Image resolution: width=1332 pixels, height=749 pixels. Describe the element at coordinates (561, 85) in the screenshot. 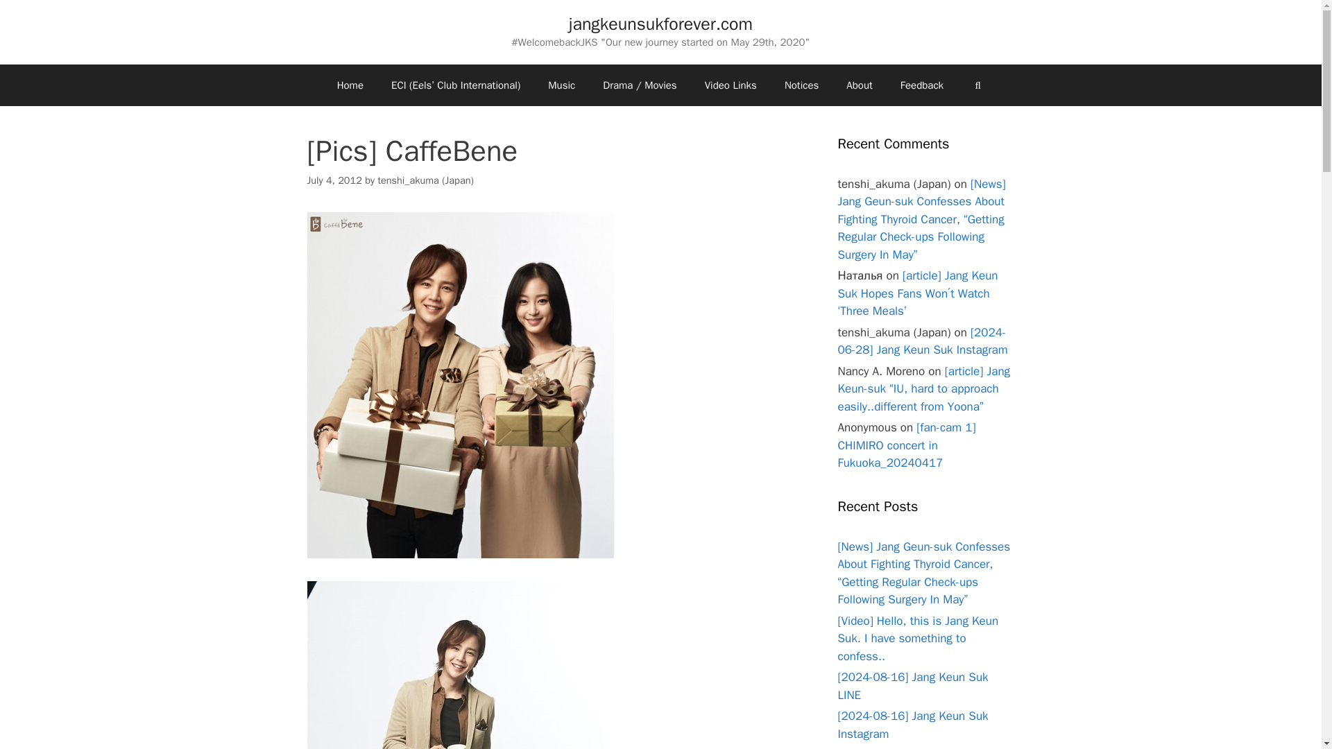

I see `Music` at that location.